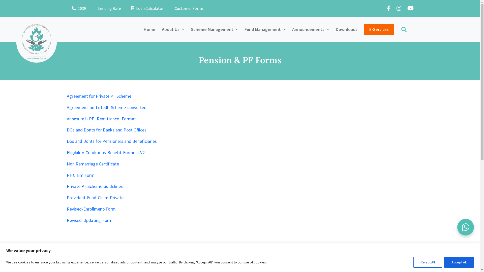 This screenshot has height=272, width=484. Describe the element at coordinates (379, 29) in the screenshot. I see `E-Services` at that location.